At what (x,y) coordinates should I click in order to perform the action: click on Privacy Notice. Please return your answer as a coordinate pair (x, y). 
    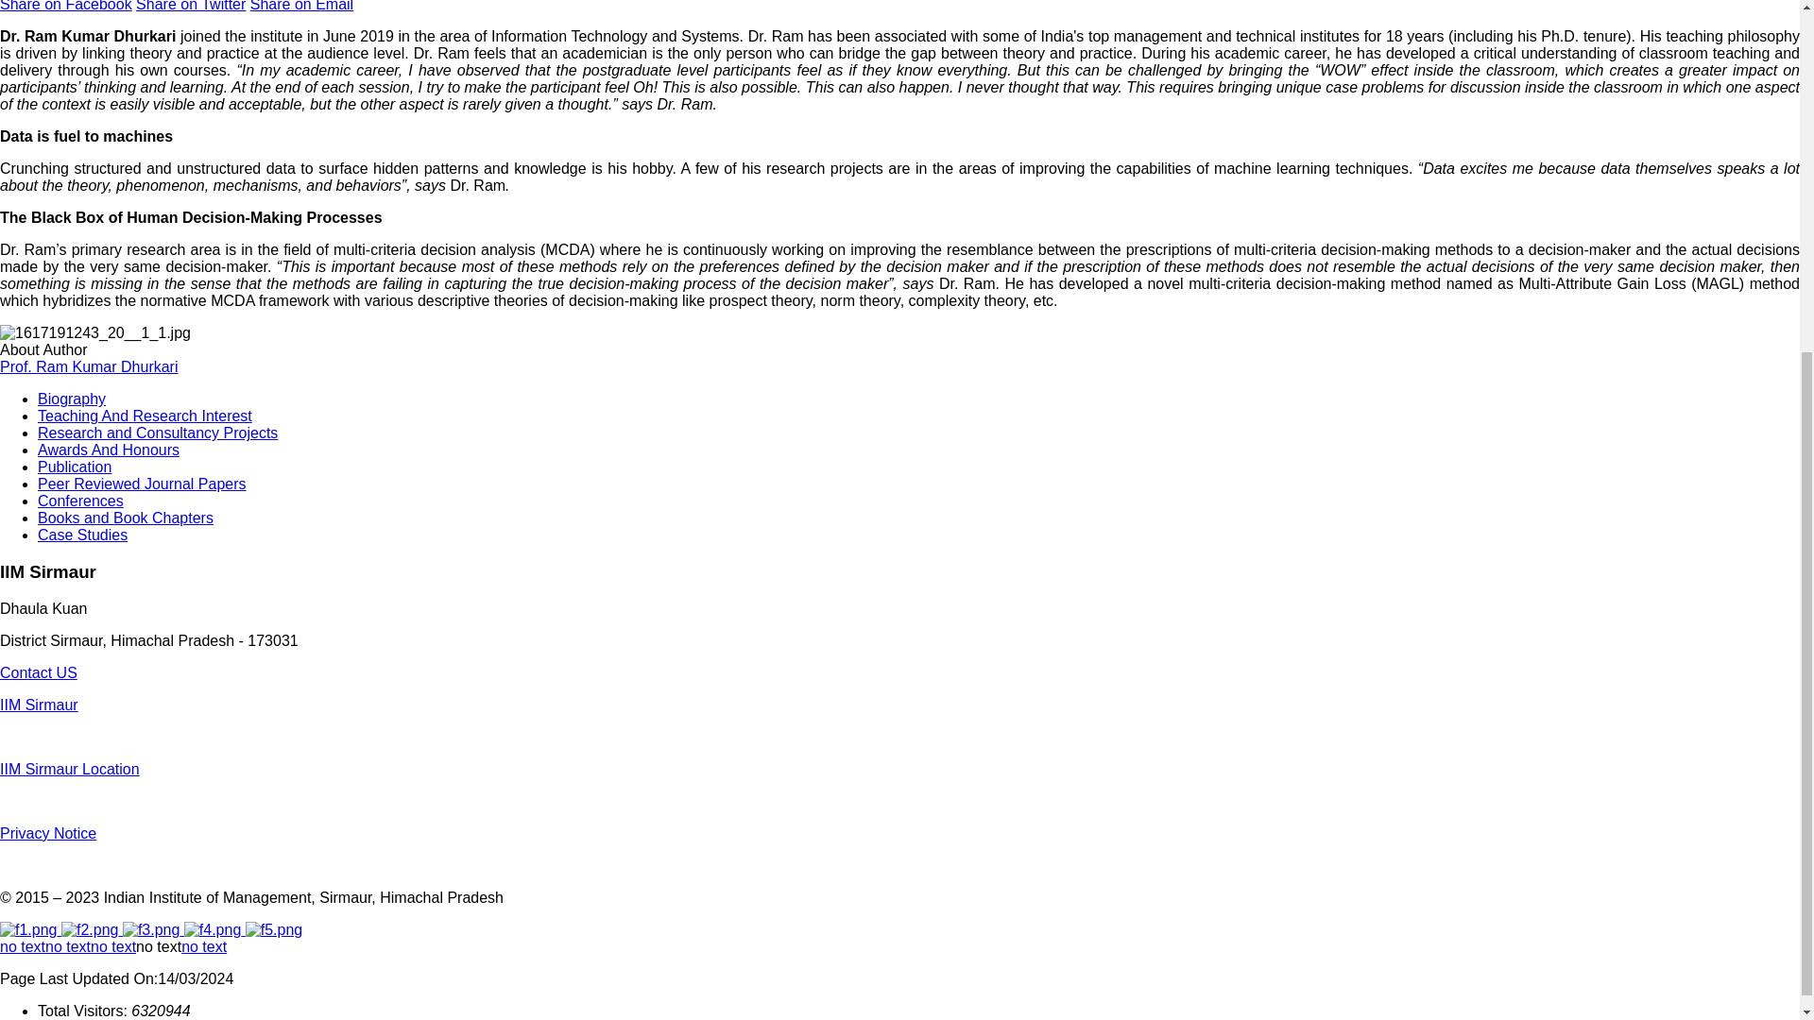
    Looking at the image, I should click on (47, 833).